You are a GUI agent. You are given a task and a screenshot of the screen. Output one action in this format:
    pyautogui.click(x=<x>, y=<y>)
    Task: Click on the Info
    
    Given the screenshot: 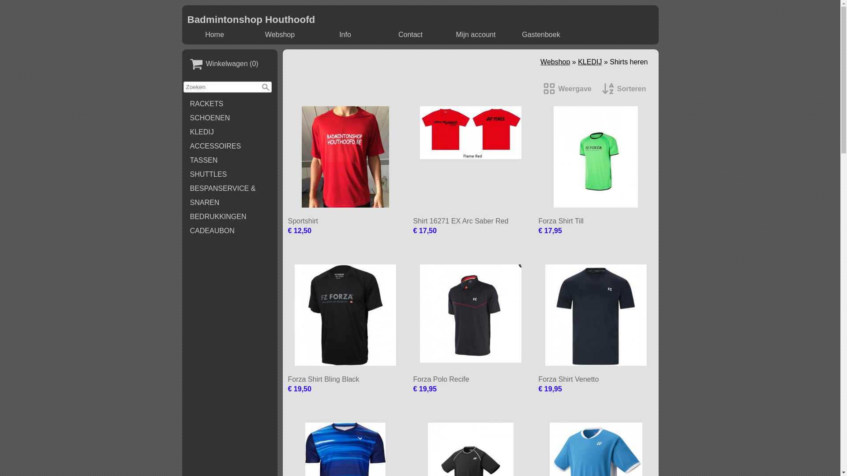 What is the action you would take?
    pyautogui.click(x=345, y=35)
    